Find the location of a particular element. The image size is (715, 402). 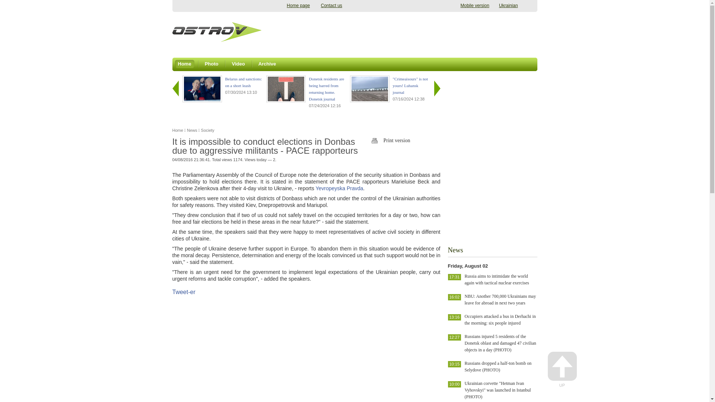

Photo is located at coordinates (212, 63).